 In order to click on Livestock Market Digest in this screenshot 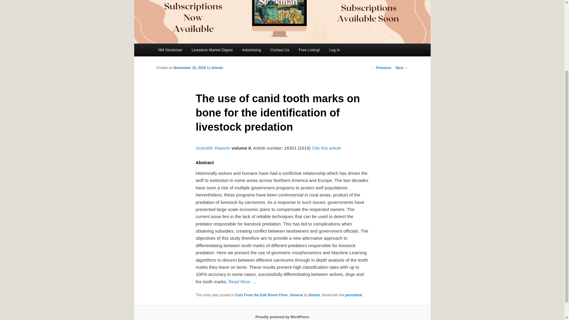, I will do `click(212, 50)`.